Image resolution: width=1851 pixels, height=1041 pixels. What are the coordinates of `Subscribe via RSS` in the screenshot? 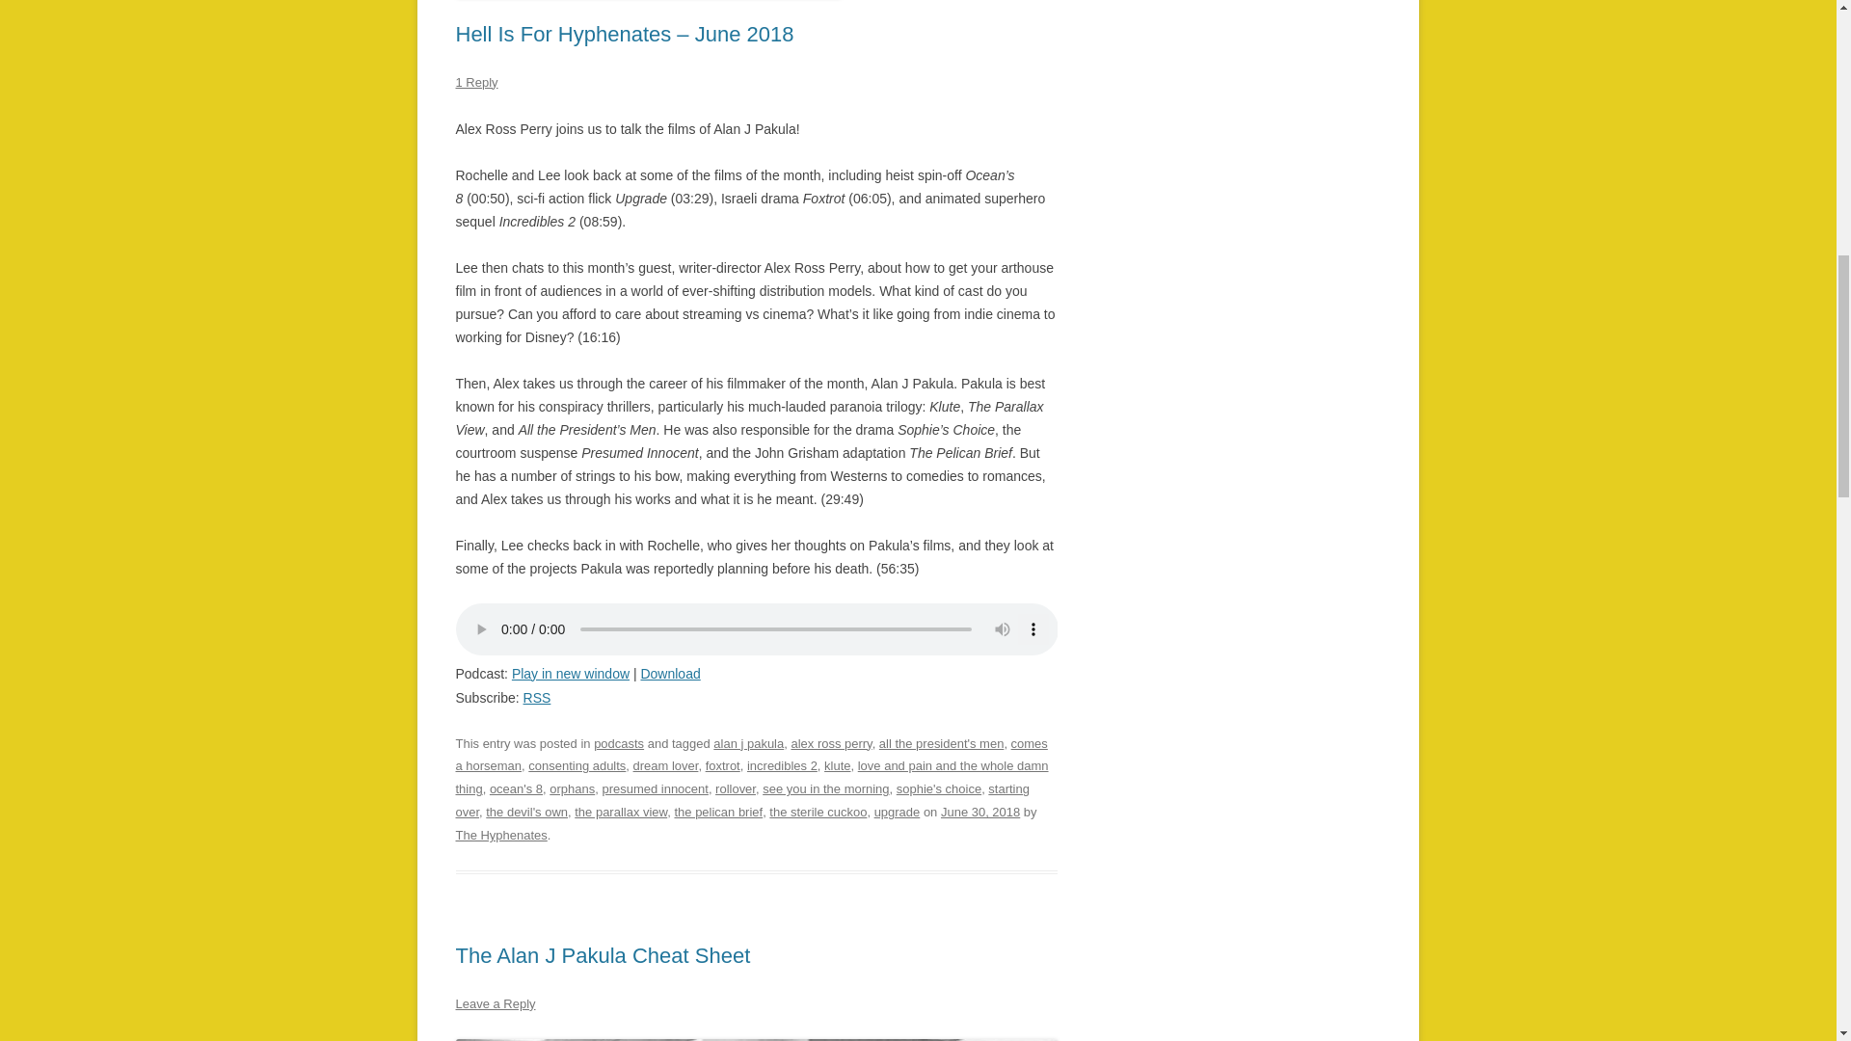 It's located at (538, 698).